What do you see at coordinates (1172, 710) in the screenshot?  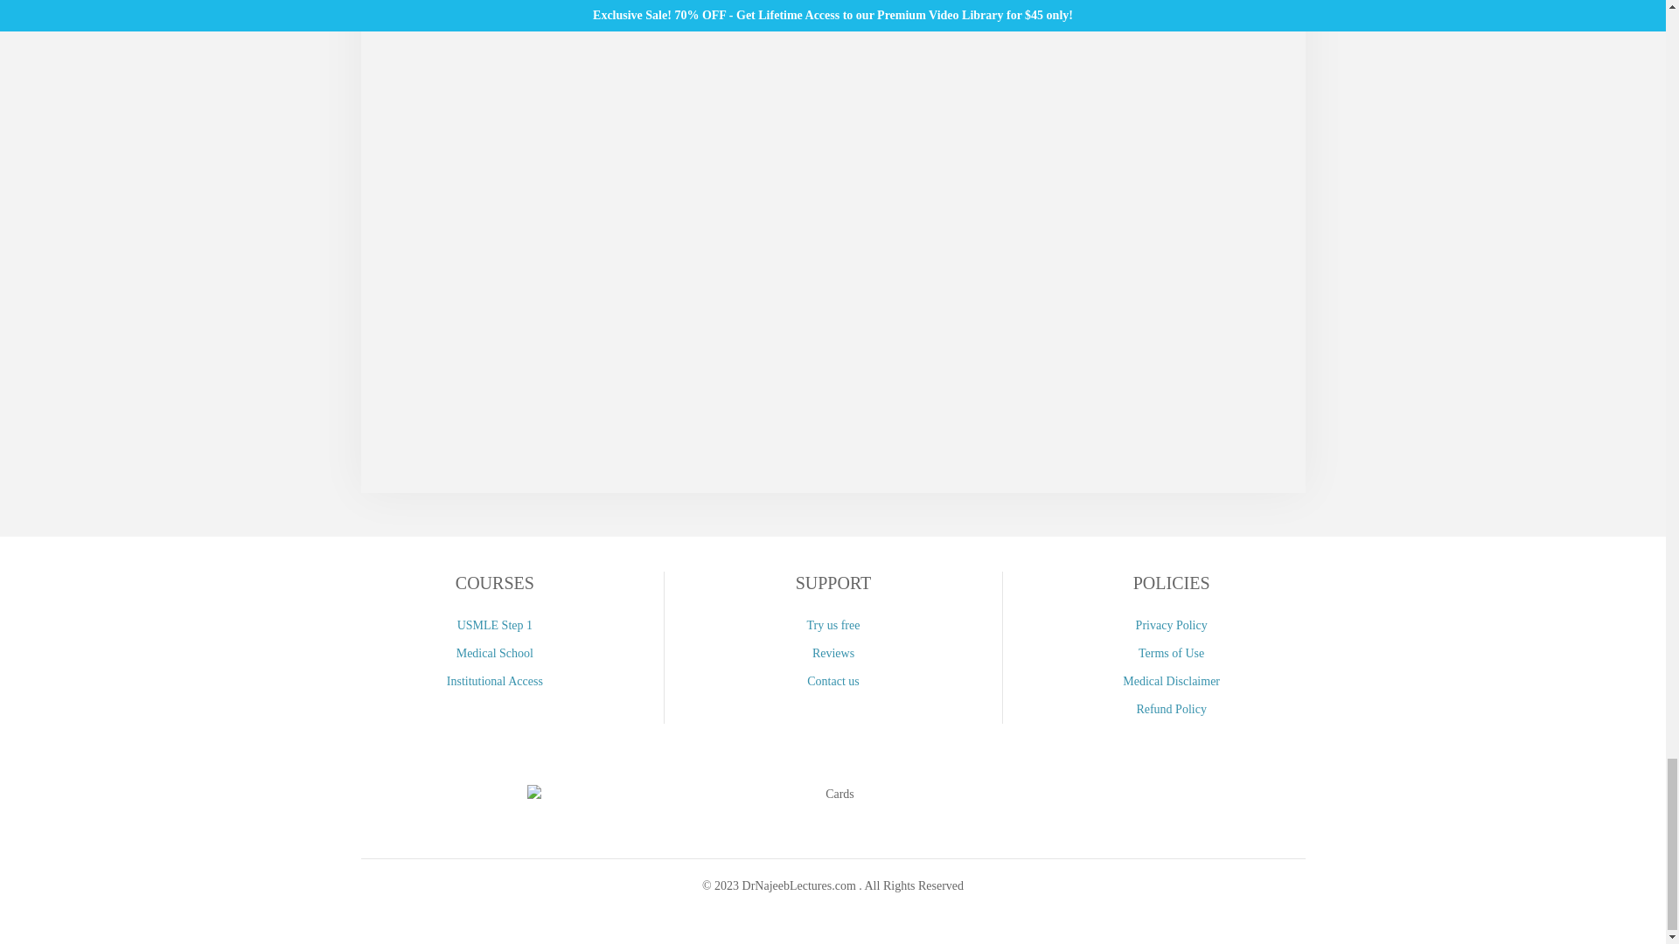 I see `Refund Policy` at bounding box center [1172, 710].